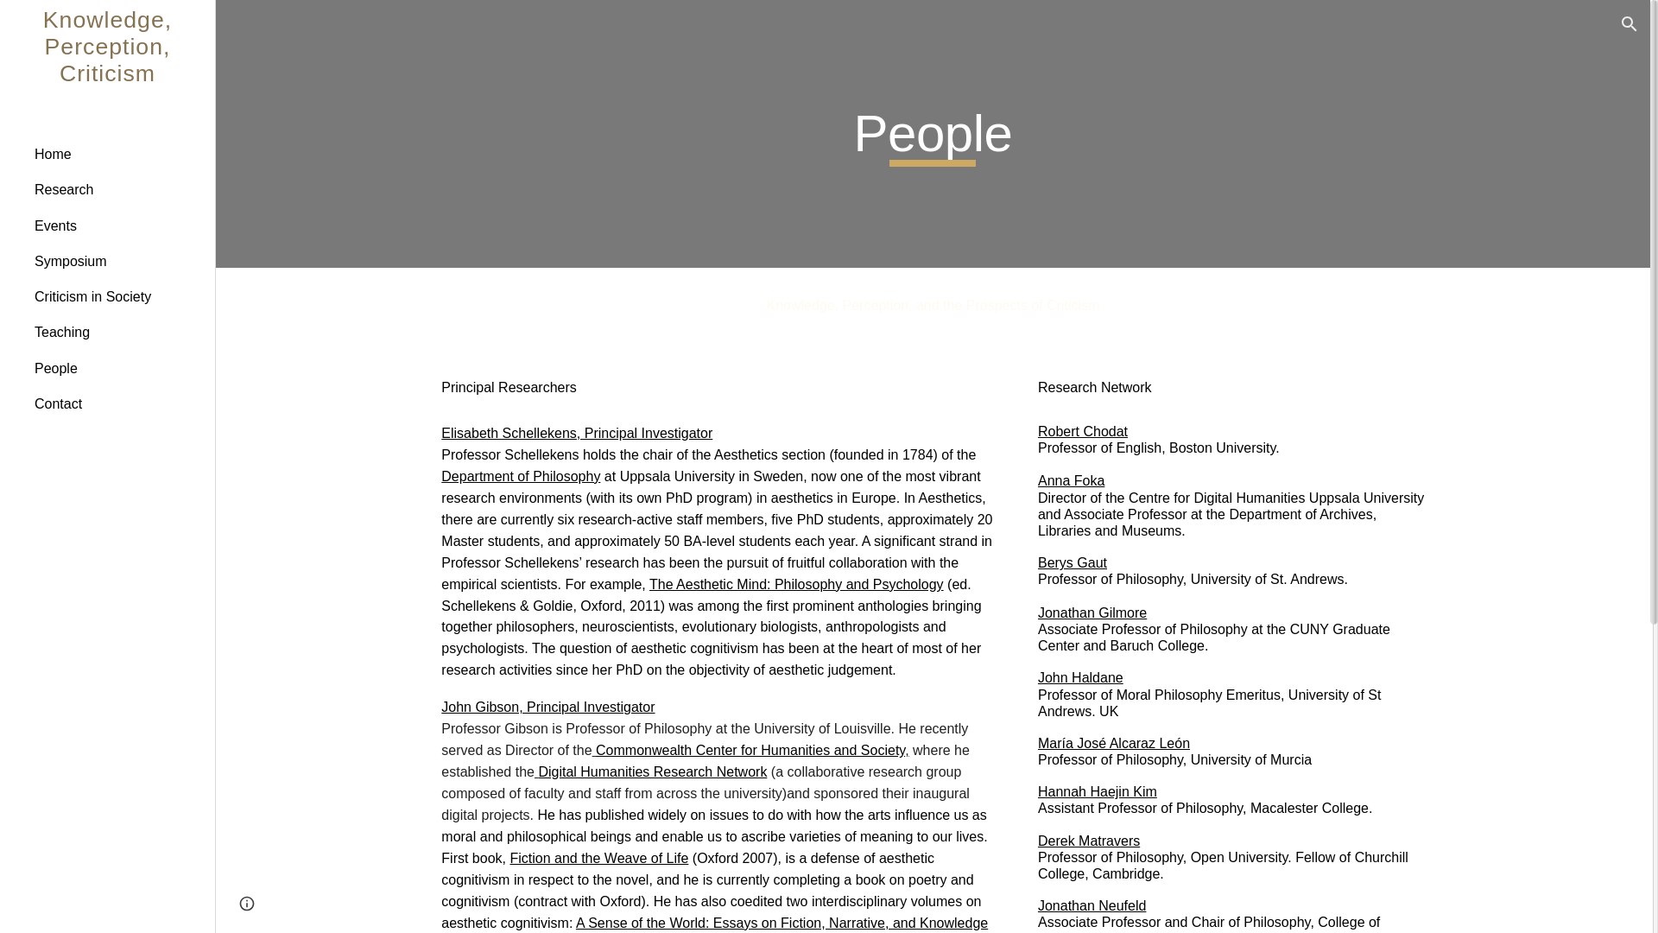  Describe the element at coordinates (520, 477) in the screenshot. I see `Department of Philosophy` at that location.